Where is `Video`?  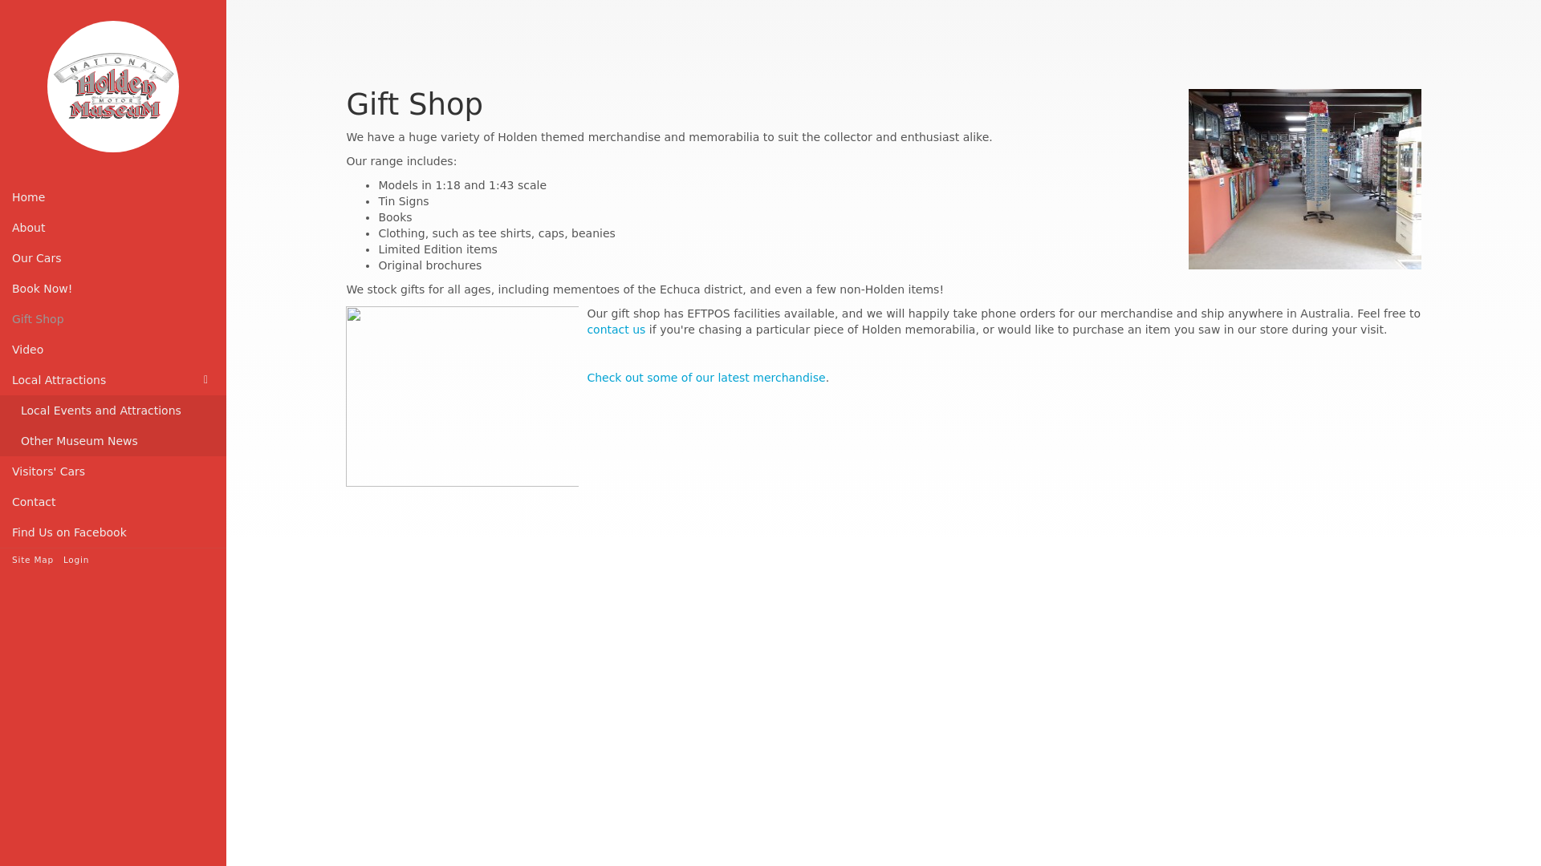 Video is located at coordinates (113, 349).